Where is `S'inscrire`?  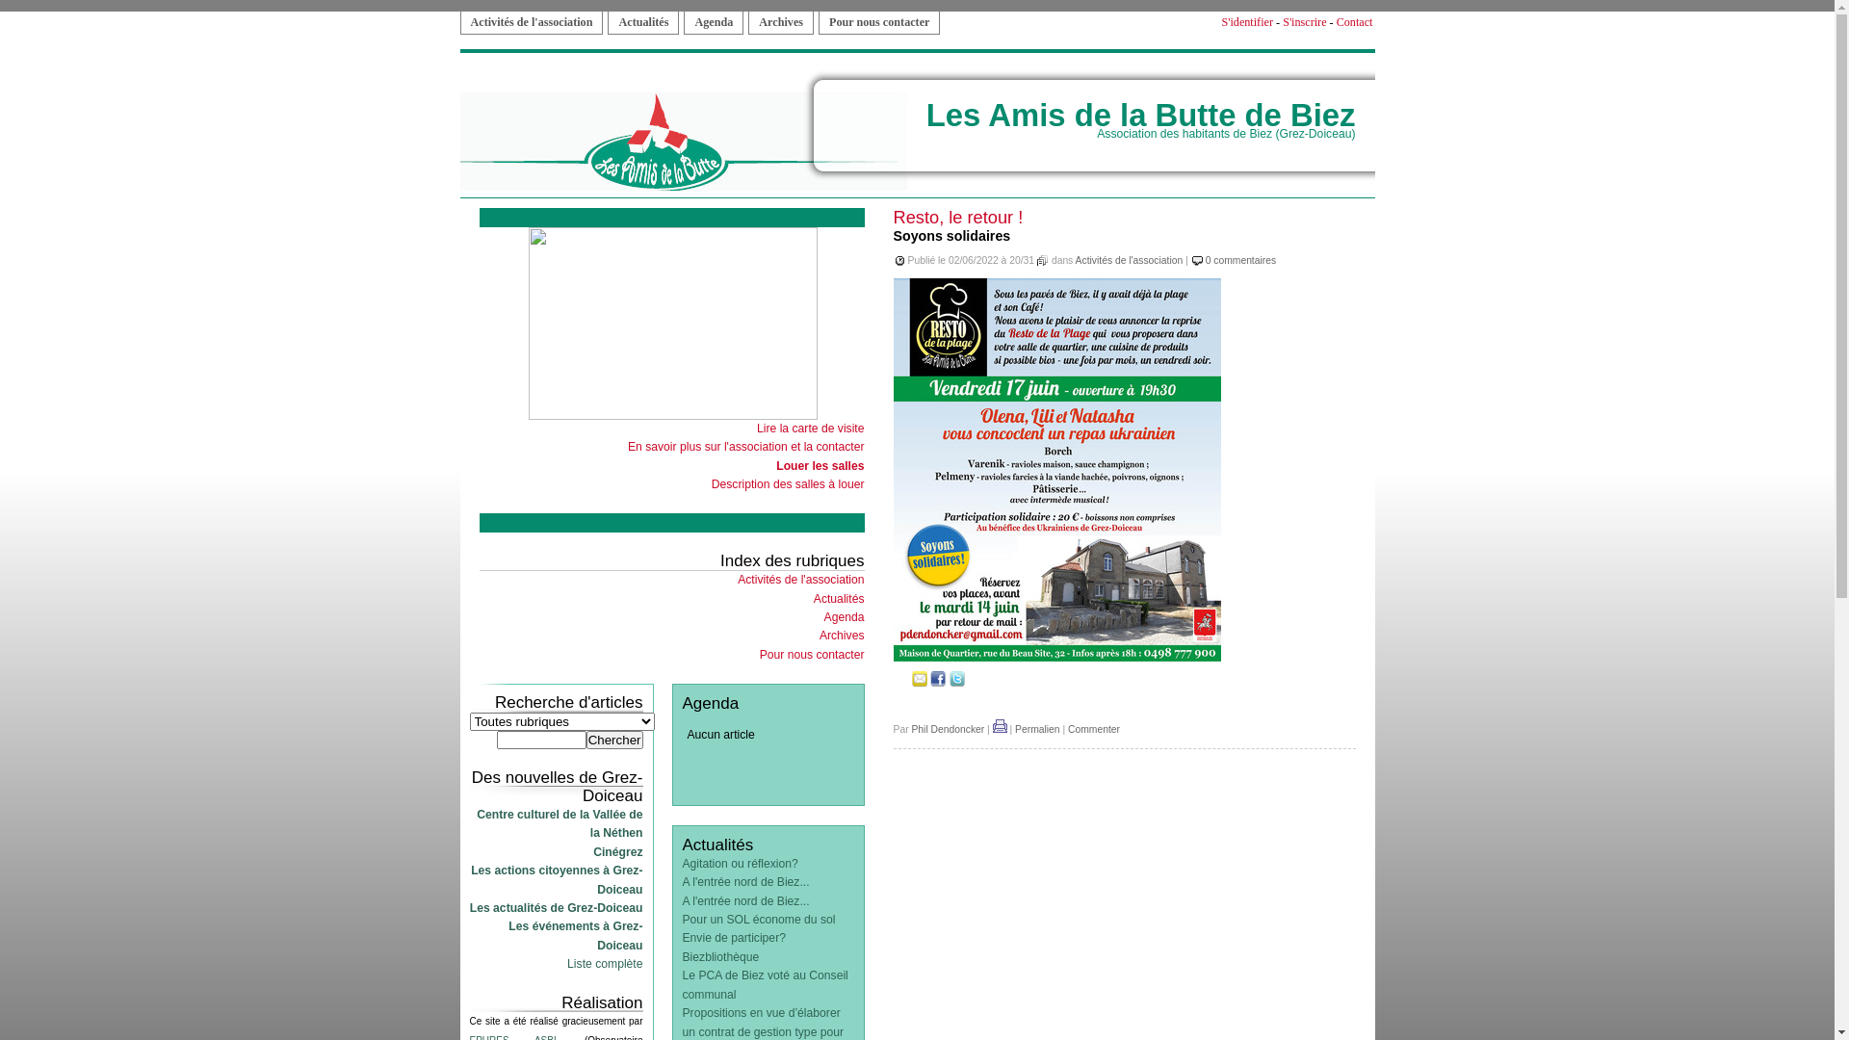
S'inscrire is located at coordinates (1304, 22).